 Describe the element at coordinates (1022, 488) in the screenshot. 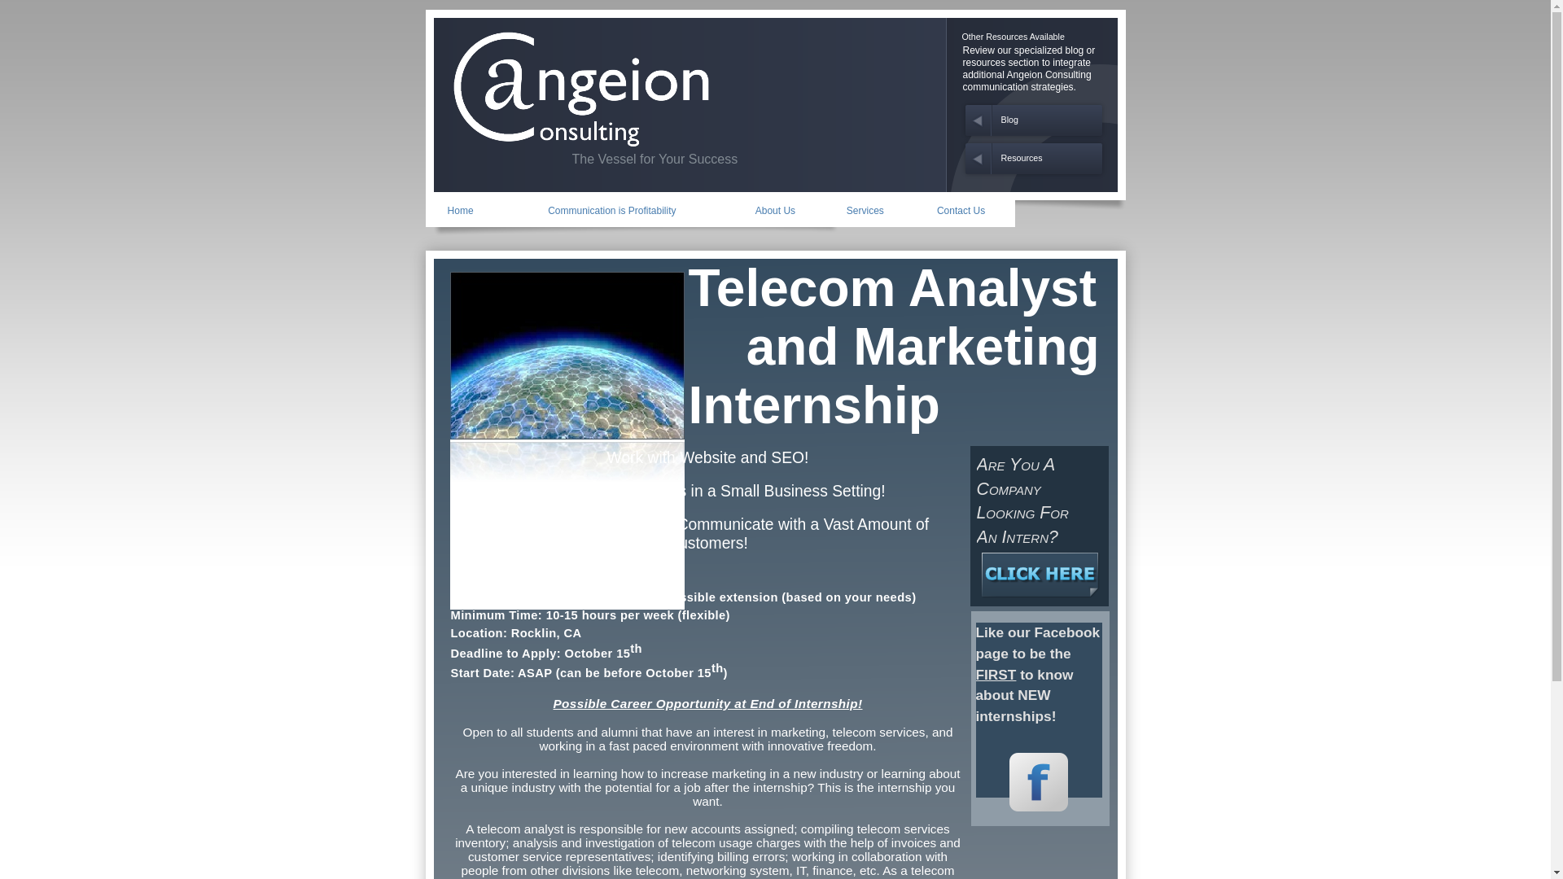

I see `Are You A Company Looking For` at that location.